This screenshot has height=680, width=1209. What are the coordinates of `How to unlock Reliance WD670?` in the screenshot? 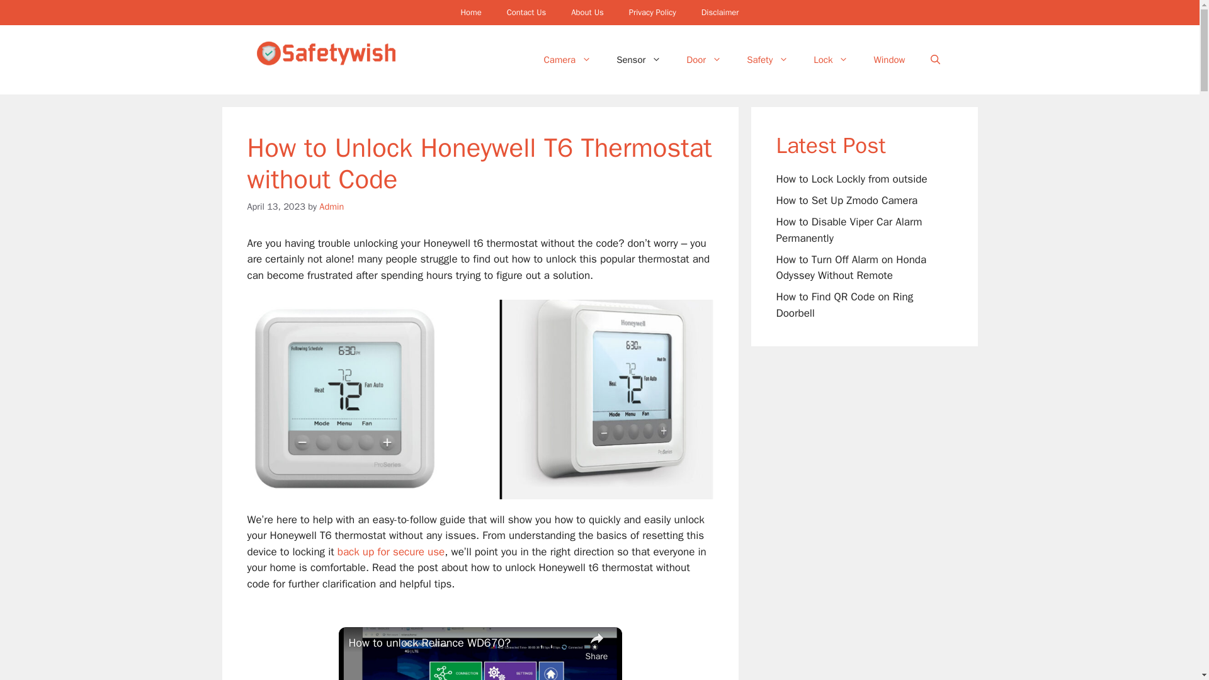 It's located at (463, 642).